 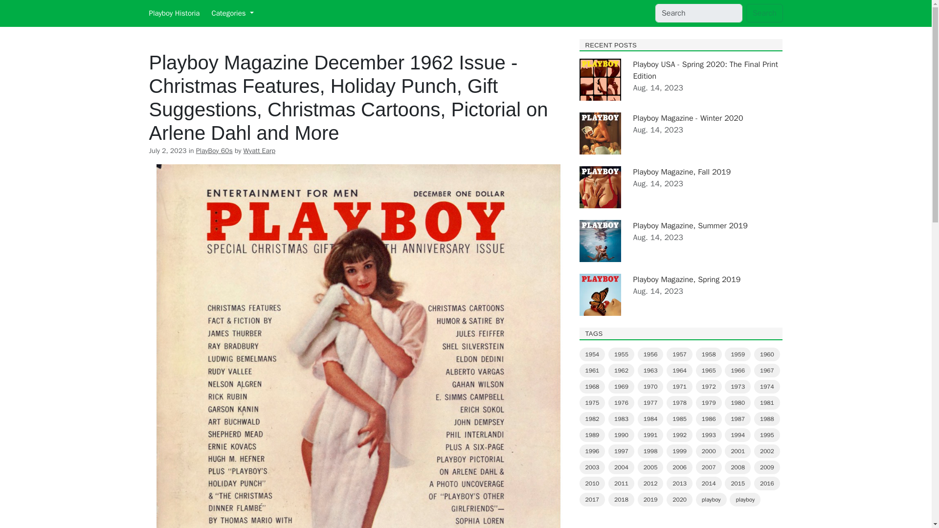 I want to click on 1954, so click(x=592, y=354).